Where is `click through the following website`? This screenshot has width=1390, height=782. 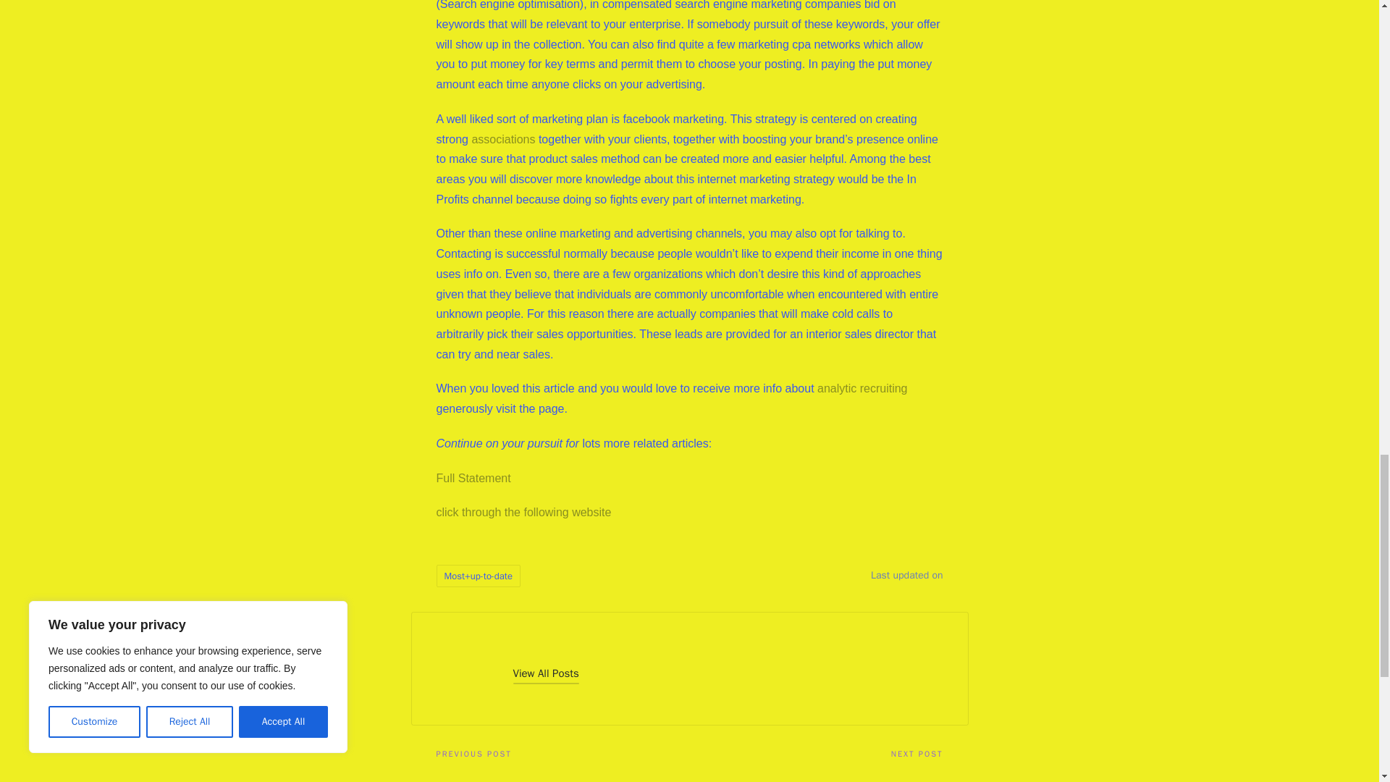
click through the following website is located at coordinates (523, 512).